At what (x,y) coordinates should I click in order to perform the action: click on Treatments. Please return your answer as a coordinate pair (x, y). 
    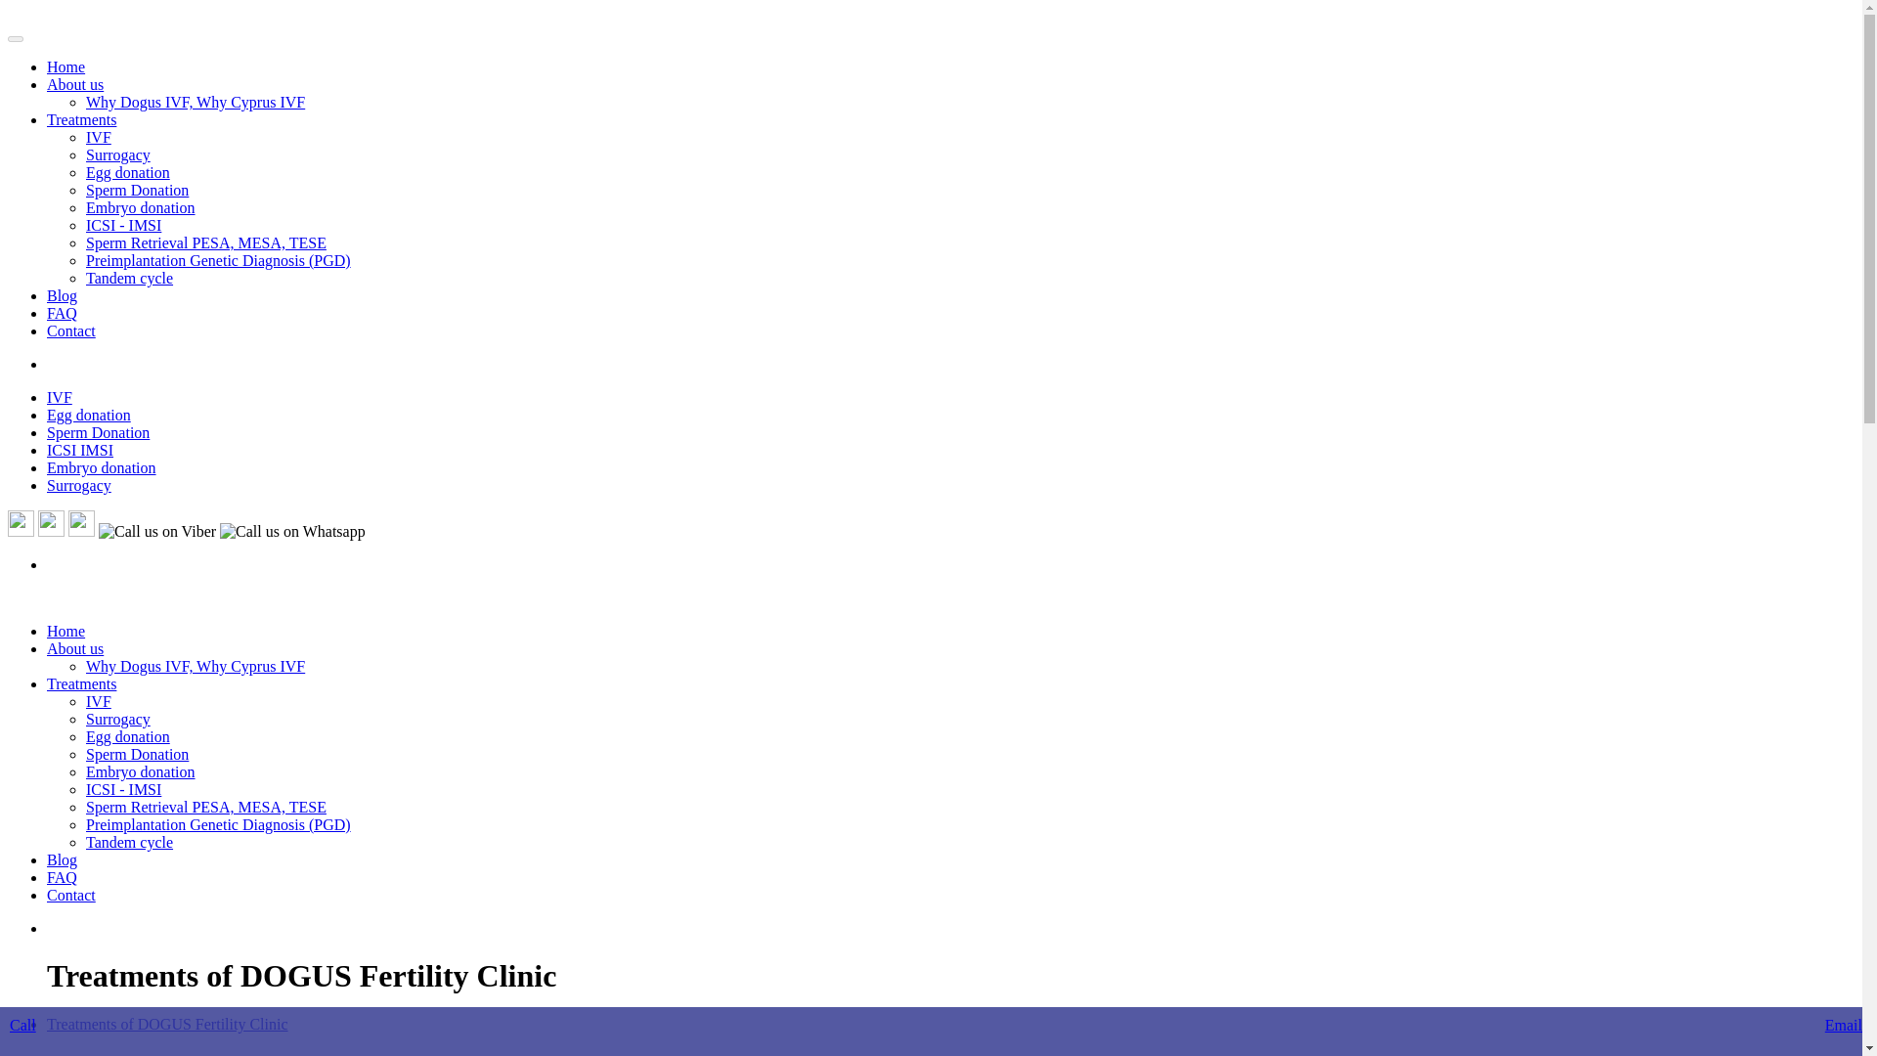
    Looking at the image, I should click on (82, 119).